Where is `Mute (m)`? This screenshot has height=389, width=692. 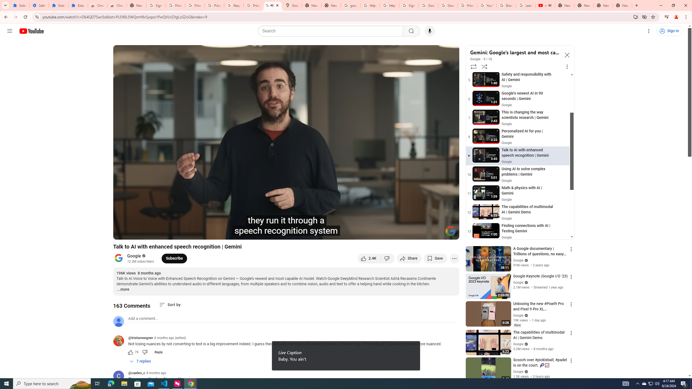 Mute (m) is located at coordinates (161, 233).